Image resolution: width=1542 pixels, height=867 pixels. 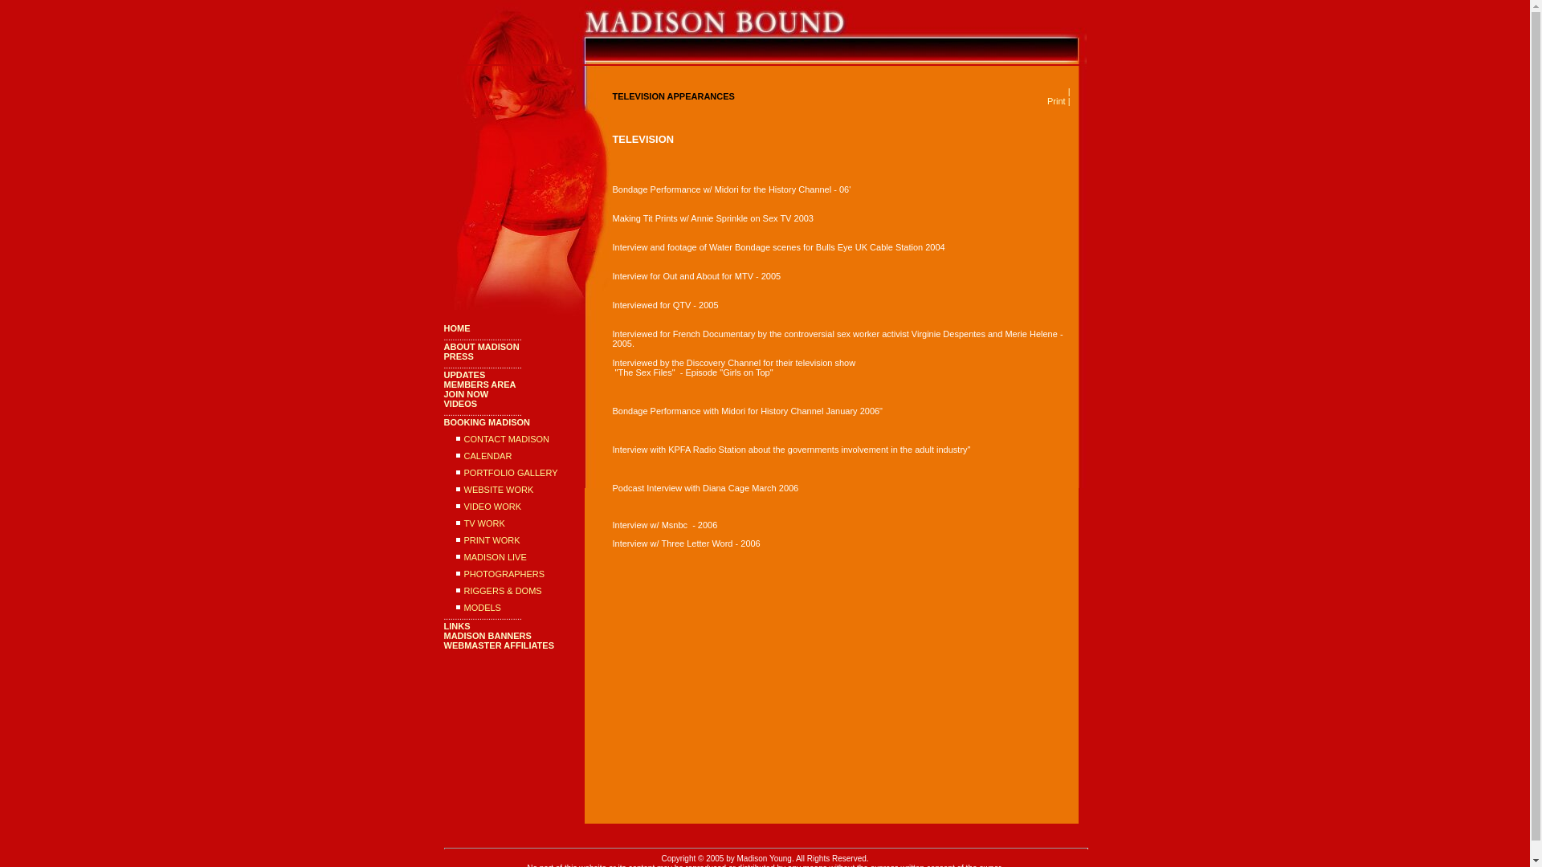 I want to click on PRINT WORK, so click(x=492, y=540).